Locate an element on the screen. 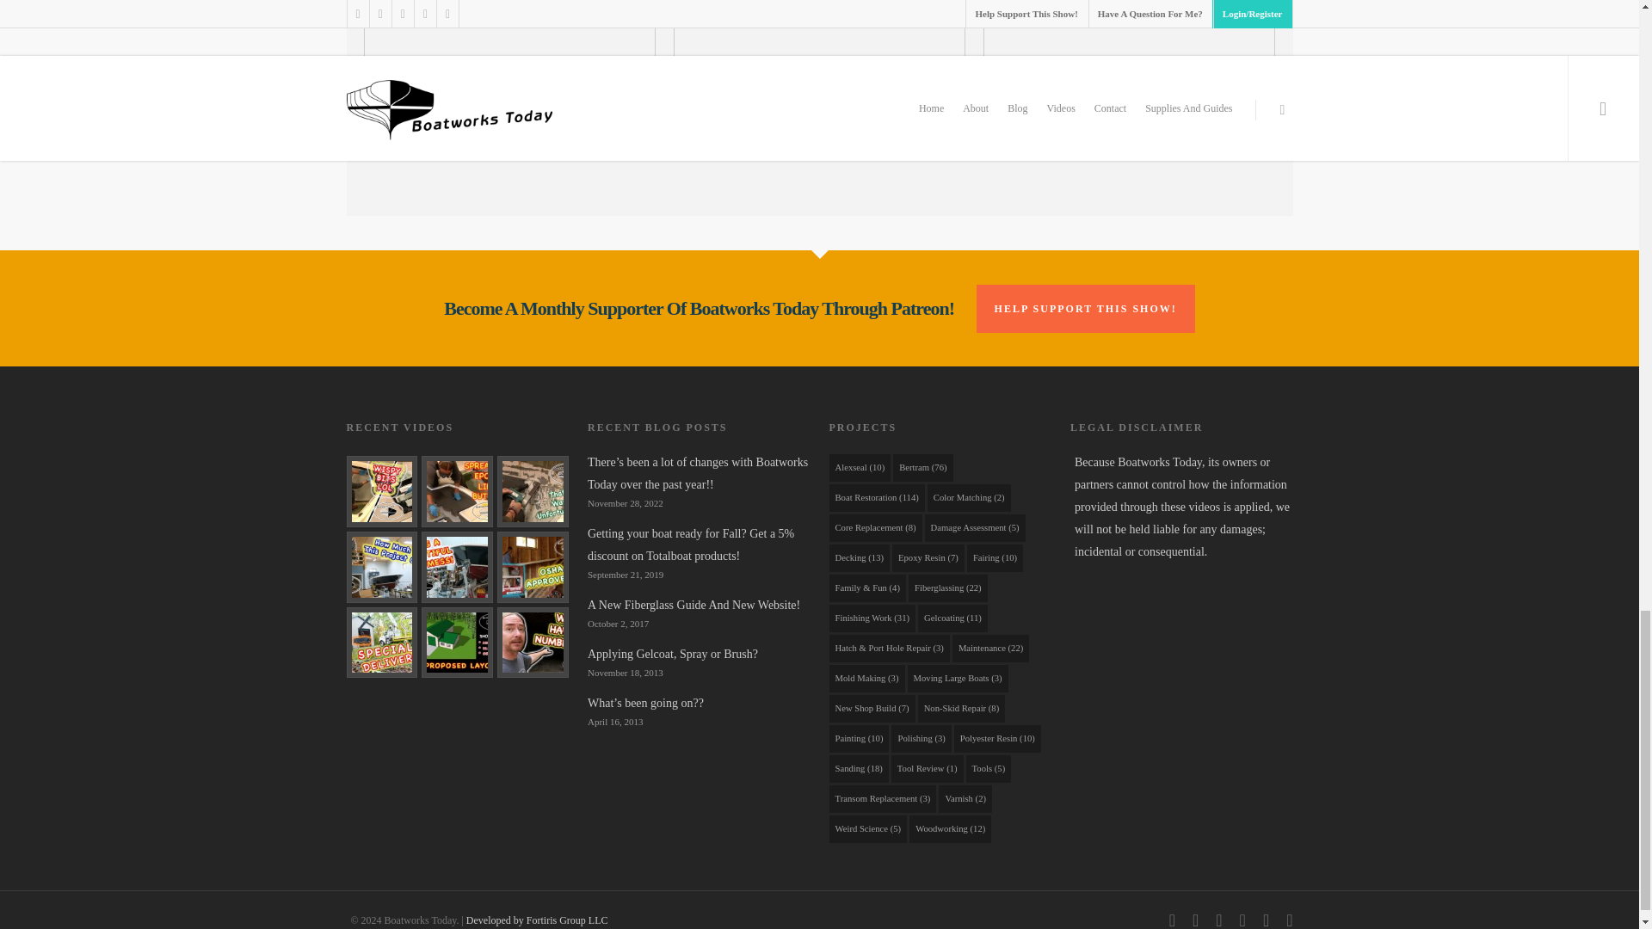 This screenshot has height=929, width=1652. Submit Comment is located at coordinates (819, 137).